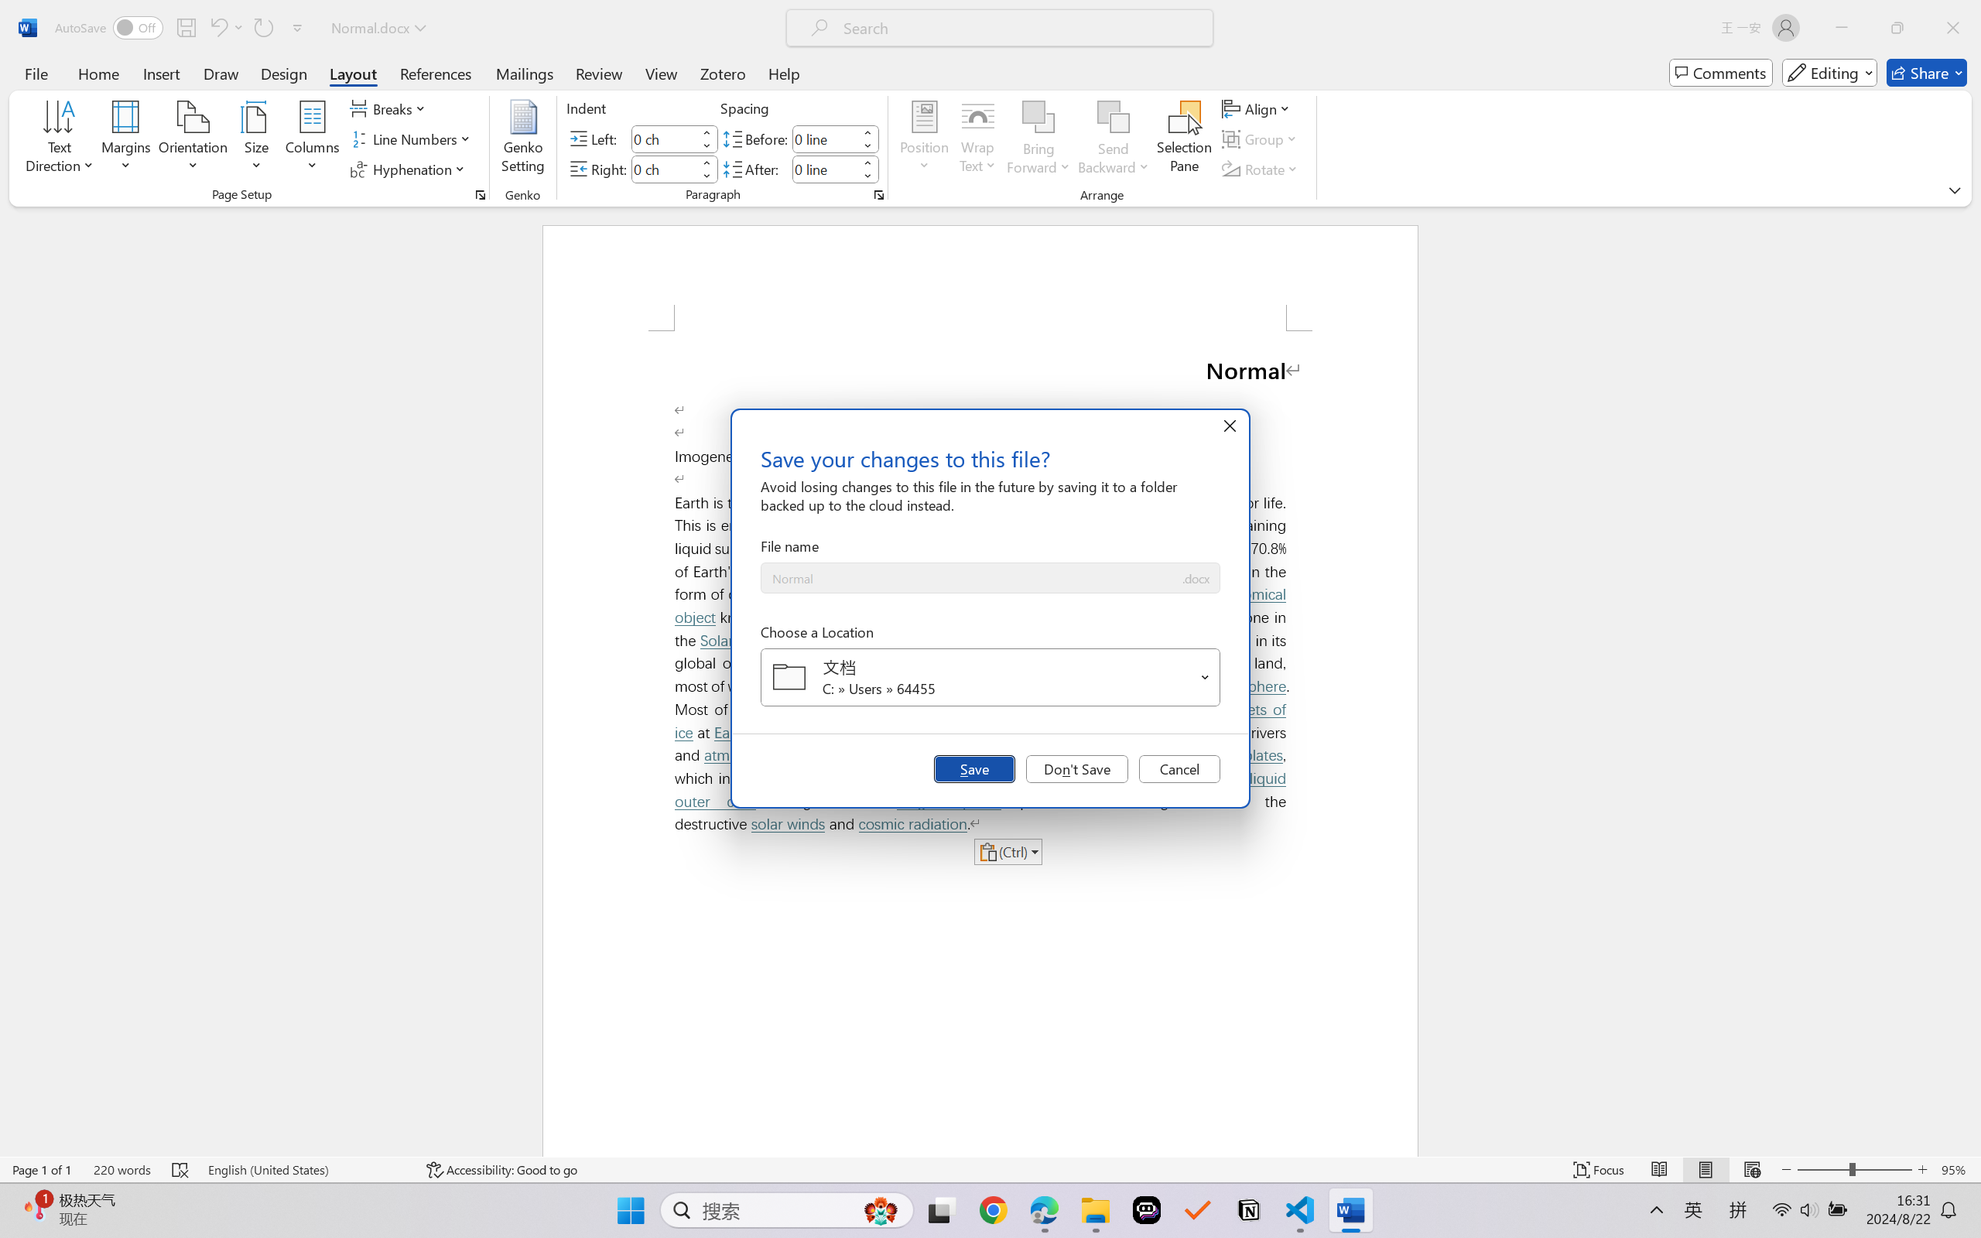 The width and height of the screenshot is (1981, 1238). What do you see at coordinates (1971, 681) in the screenshot?
I see `Class: NetUIScrollBar` at bounding box center [1971, 681].